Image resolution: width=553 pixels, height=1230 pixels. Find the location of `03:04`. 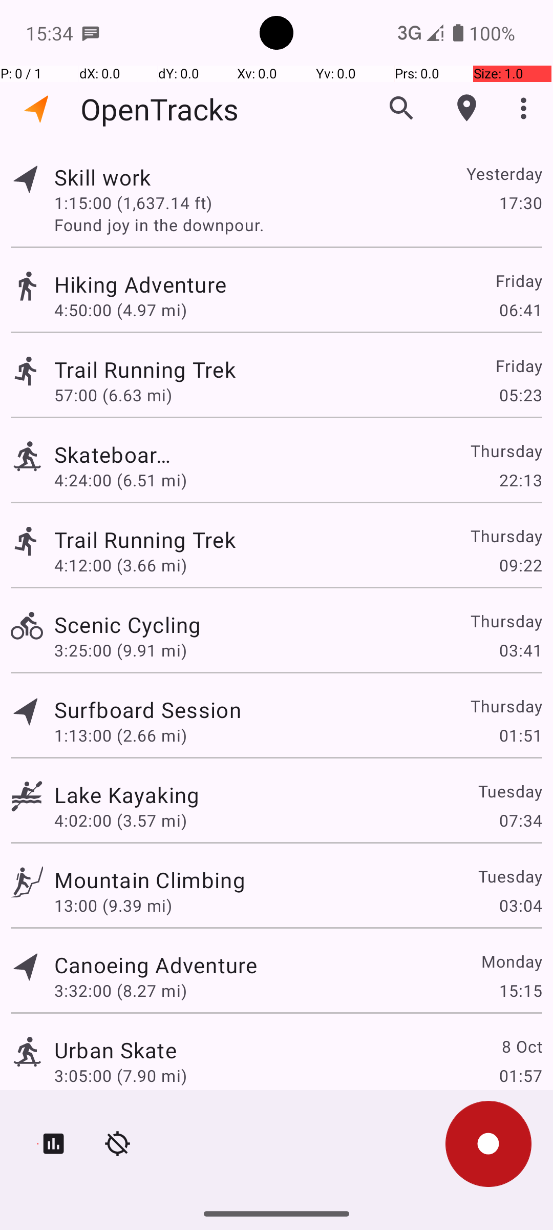

03:04 is located at coordinates (520, 905).